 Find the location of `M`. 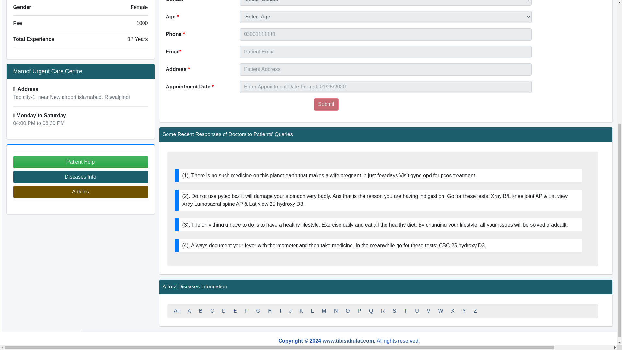

M is located at coordinates (324, 311).